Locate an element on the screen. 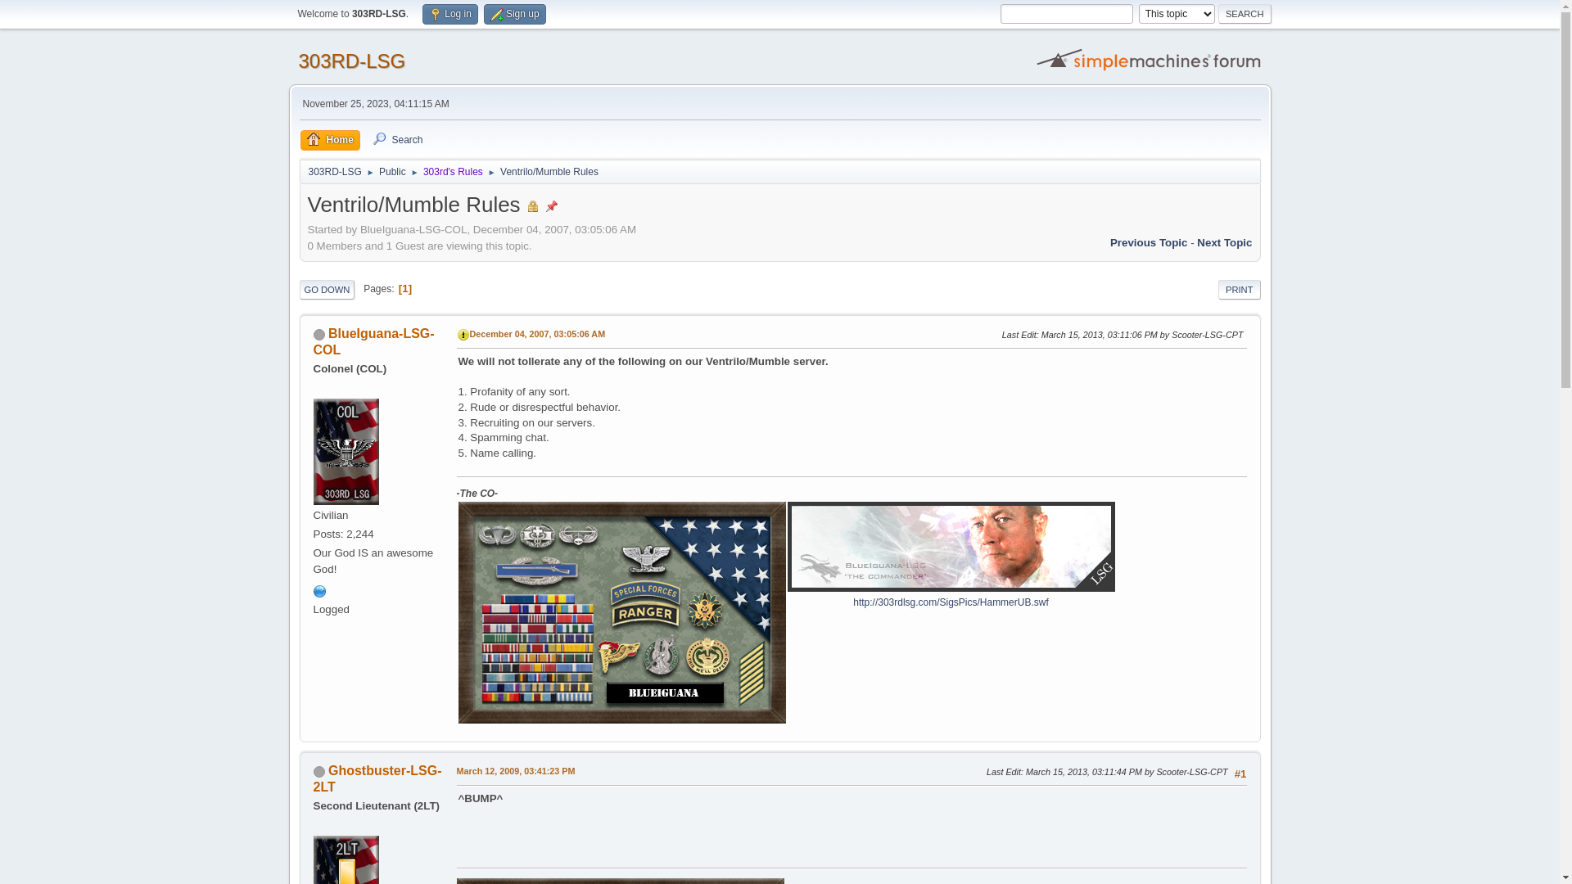 The image size is (1572, 884). Log in is located at coordinates (450, 15).